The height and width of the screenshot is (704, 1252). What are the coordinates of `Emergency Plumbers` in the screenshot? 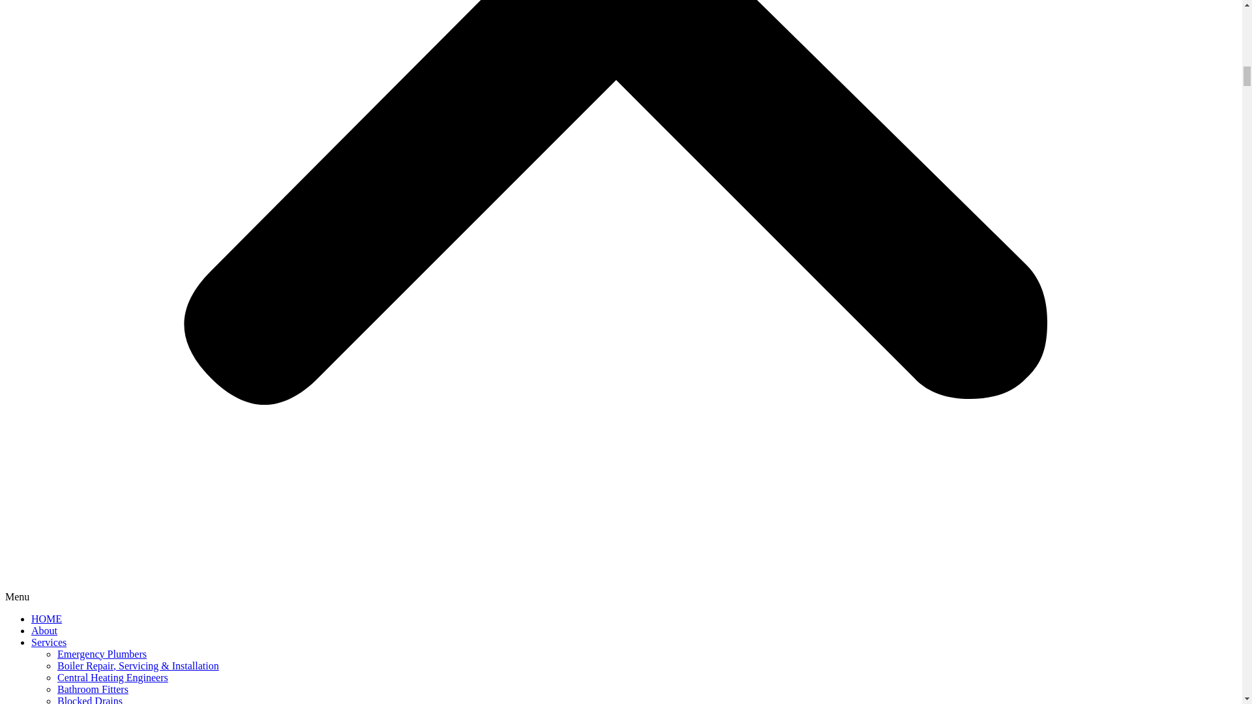 It's located at (102, 653).